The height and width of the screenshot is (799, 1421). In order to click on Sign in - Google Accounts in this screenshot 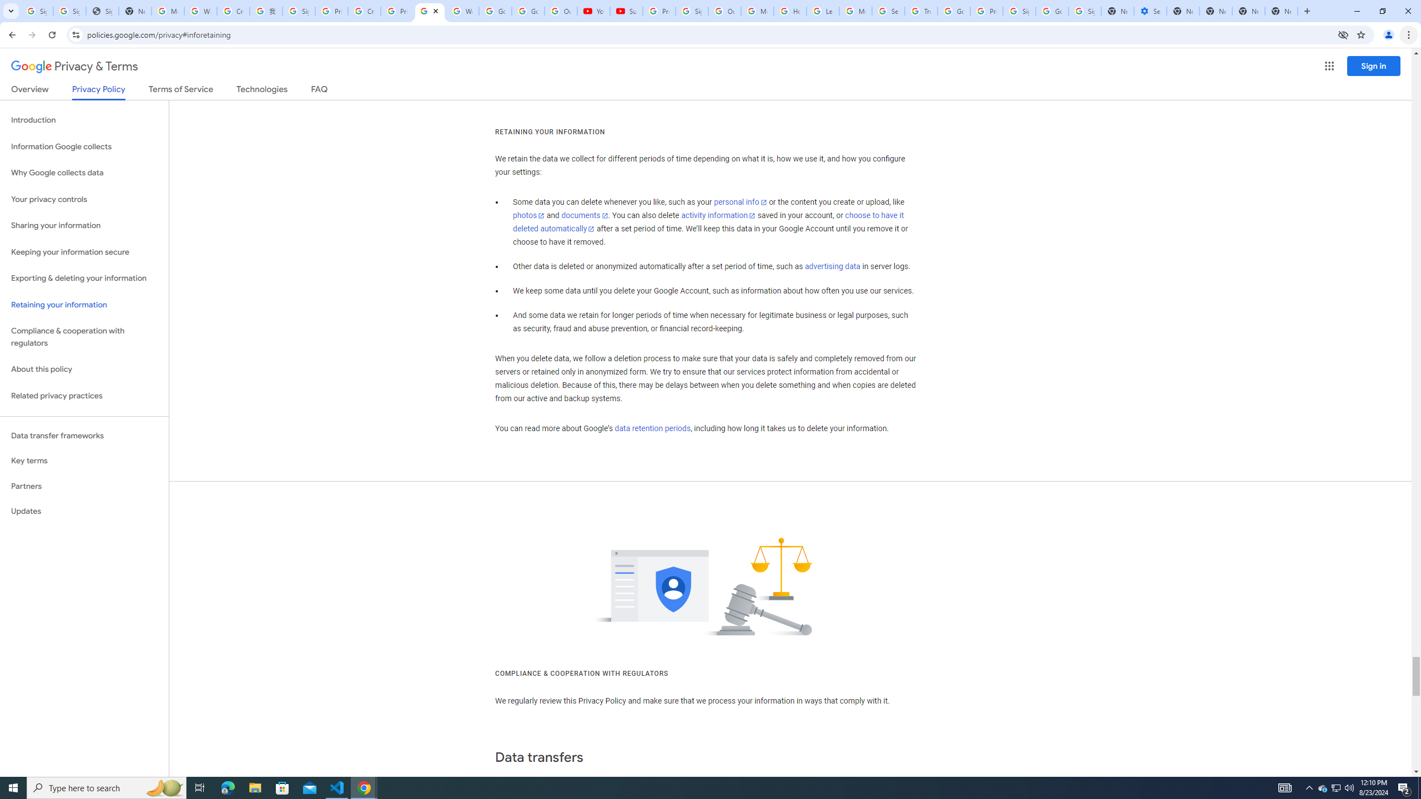, I will do `click(692, 11)`.